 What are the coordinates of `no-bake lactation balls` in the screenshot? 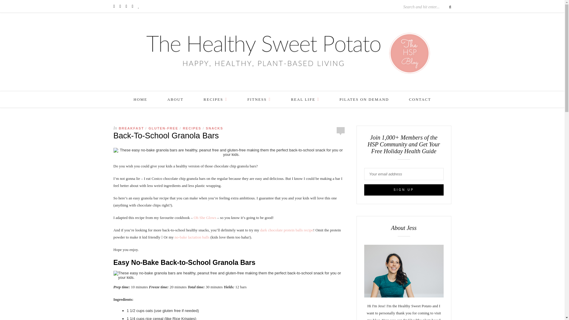 It's located at (192, 237).